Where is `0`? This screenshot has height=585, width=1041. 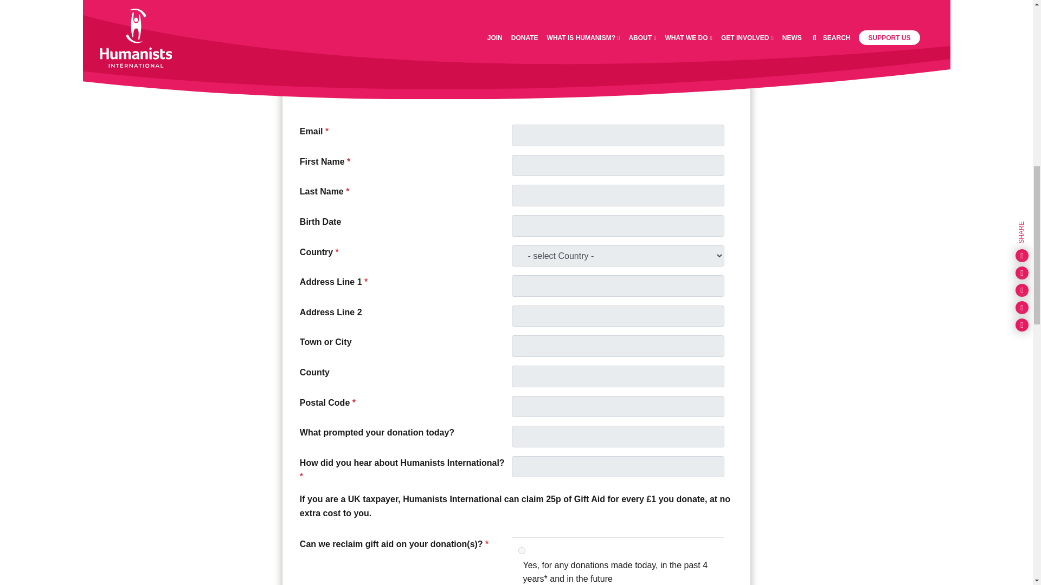
0 is located at coordinates (515, 48).